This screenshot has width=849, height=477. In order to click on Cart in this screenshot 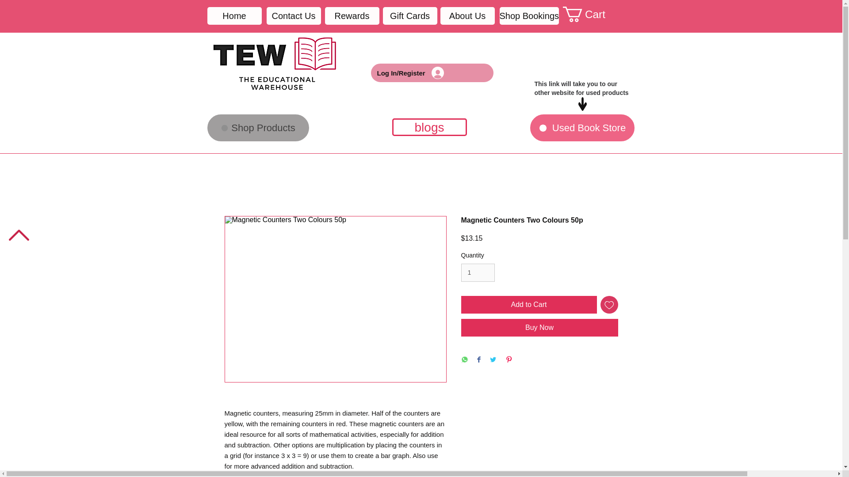, I will do `click(592, 14)`.